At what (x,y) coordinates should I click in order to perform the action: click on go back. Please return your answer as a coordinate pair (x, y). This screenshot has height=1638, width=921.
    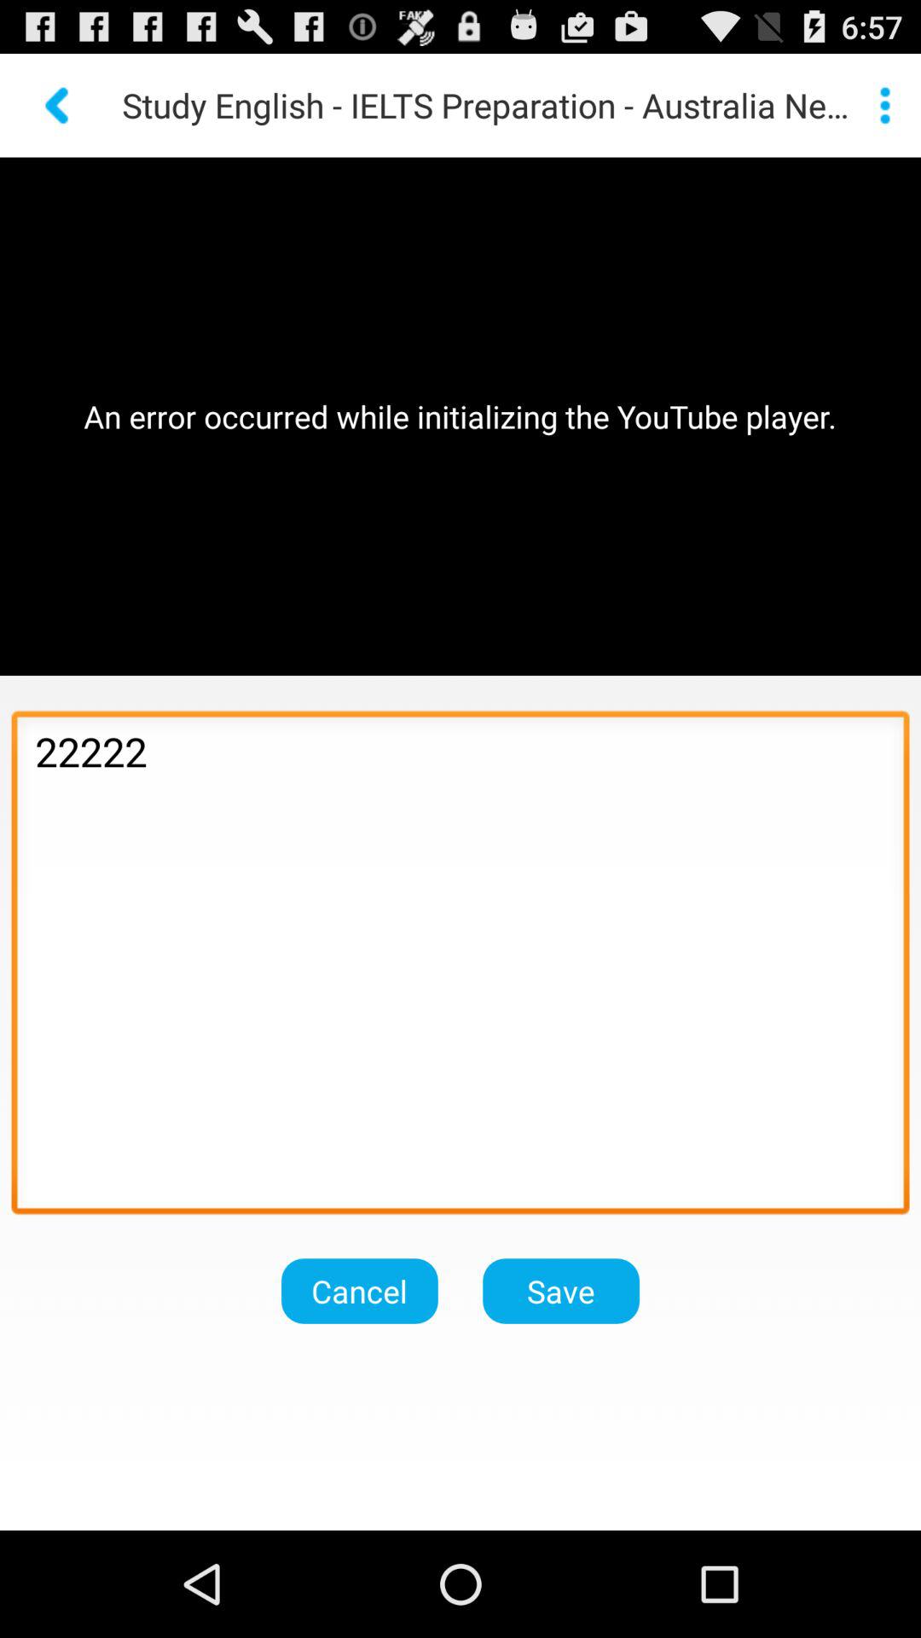
    Looking at the image, I should click on (58, 106).